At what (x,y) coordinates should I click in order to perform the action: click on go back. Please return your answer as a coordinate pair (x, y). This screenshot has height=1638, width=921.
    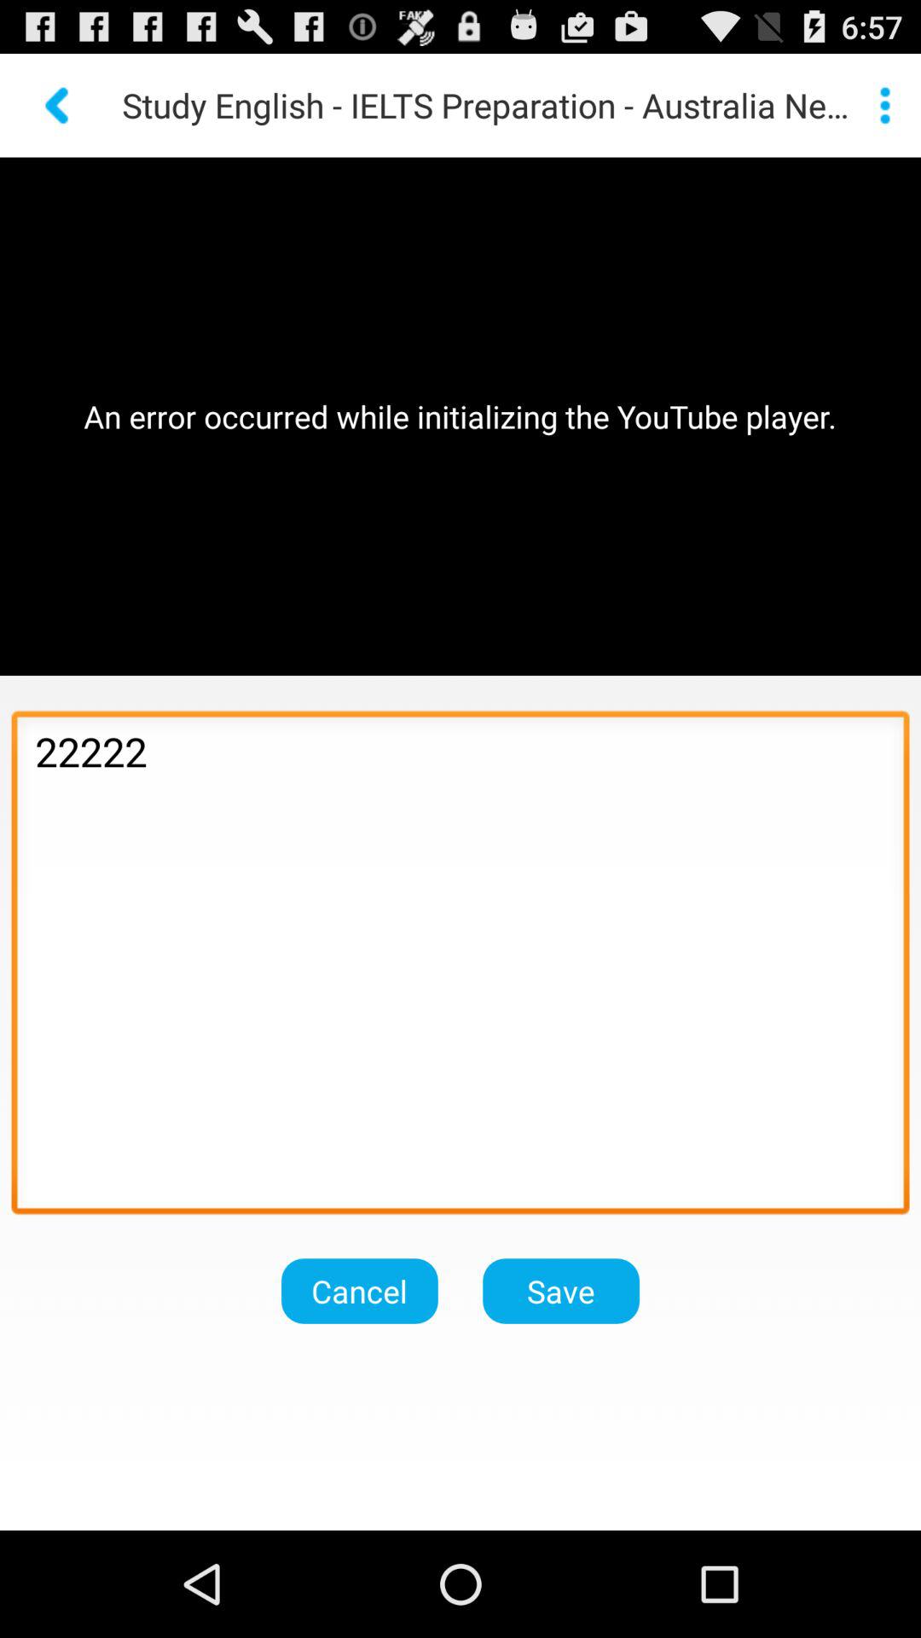
    Looking at the image, I should click on (58, 106).